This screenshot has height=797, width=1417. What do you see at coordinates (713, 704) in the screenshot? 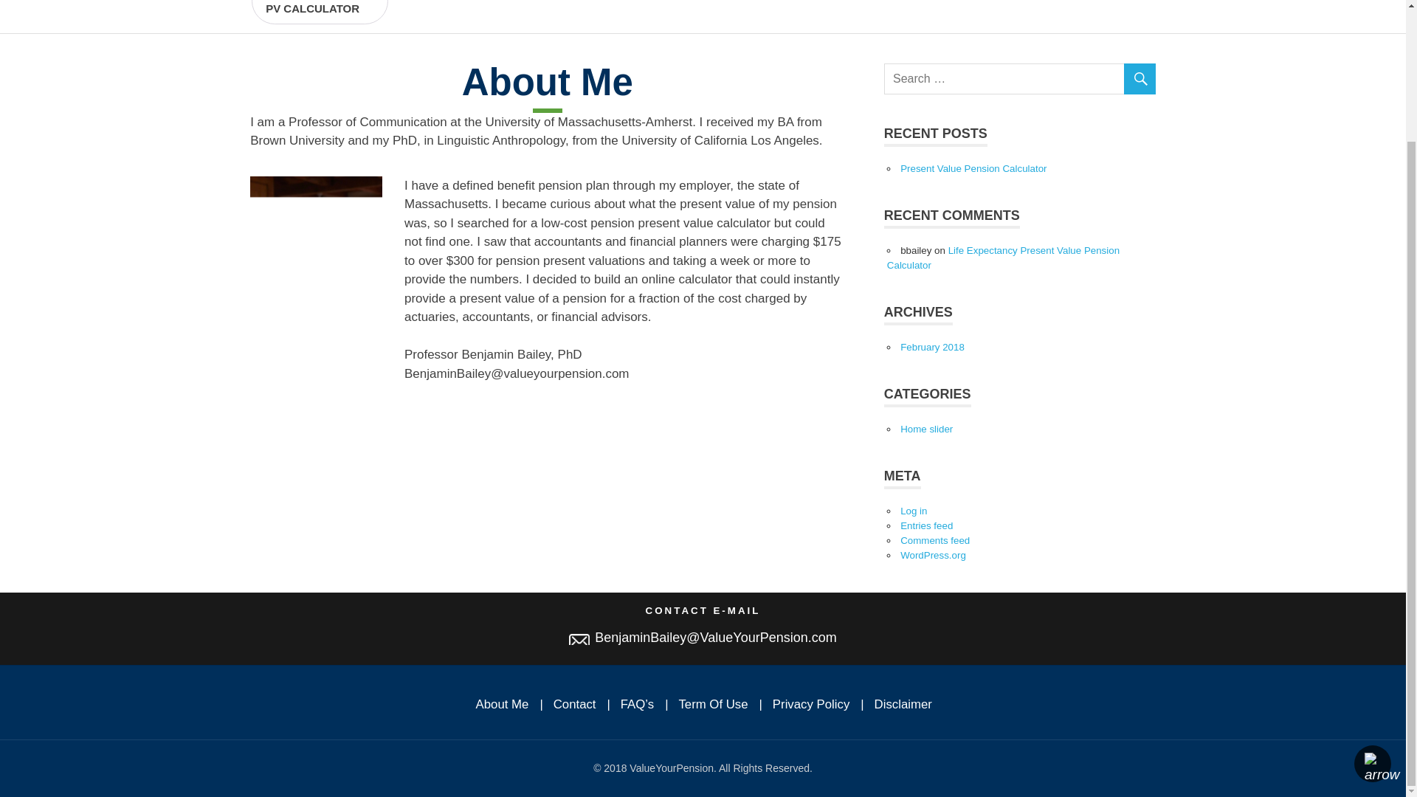
I see `Privacy Policy` at bounding box center [713, 704].